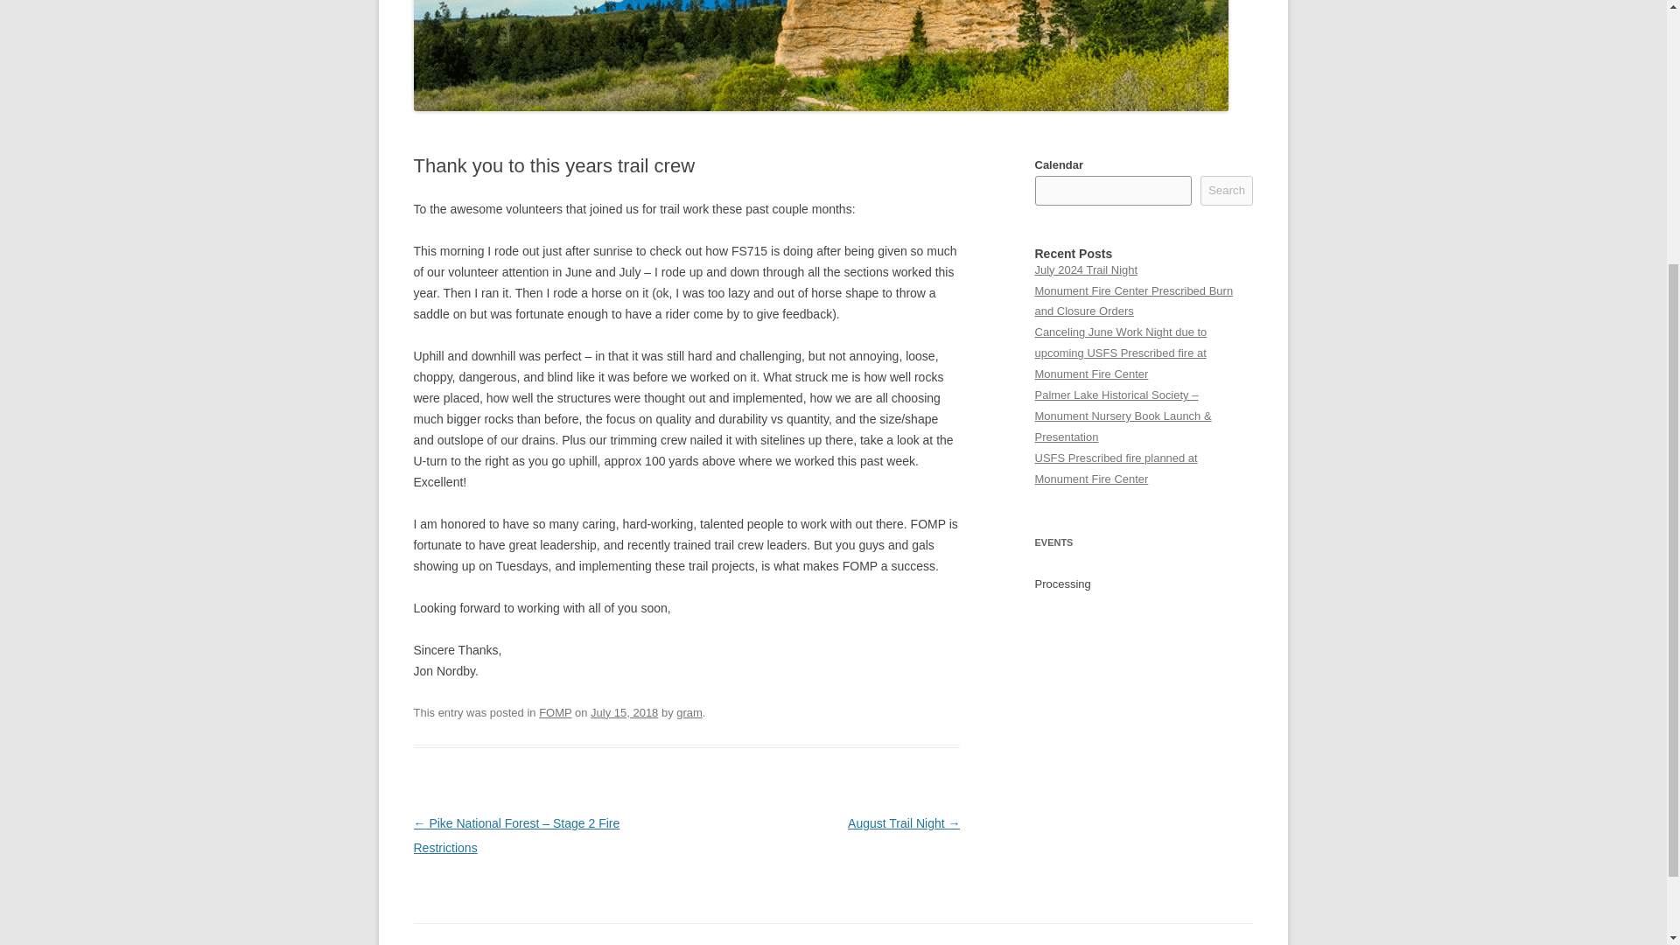 The width and height of the screenshot is (1680, 945). Describe the element at coordinates (1115, 469) in the screenshot. I see `USFS Prescribed fire planned at Monument Fire Center` at that location.